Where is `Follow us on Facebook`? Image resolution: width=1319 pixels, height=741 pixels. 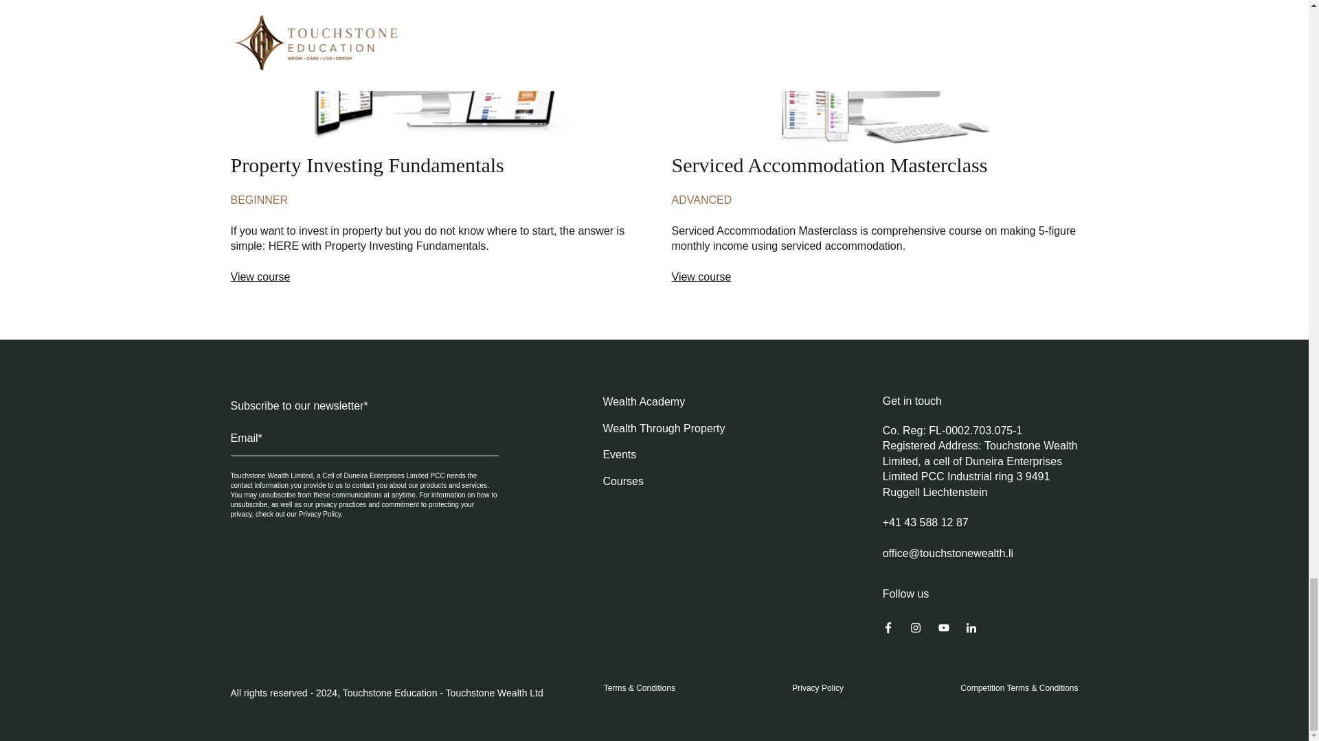 Follow us on Facebook is located at coordinates (945, 629).